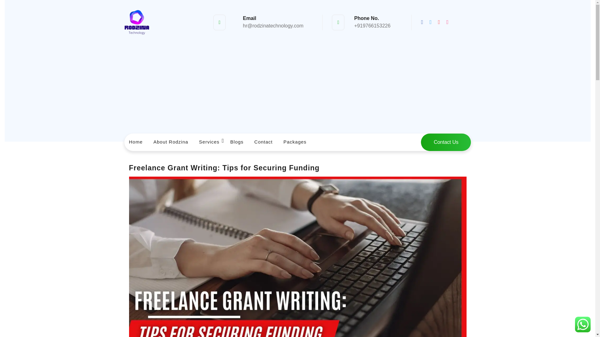 This screenshot has height=337, width=600. What do you see at coordinates (171, 142) in the screenshot?
I see `About Rodzina` at bounding box center [171, 142].